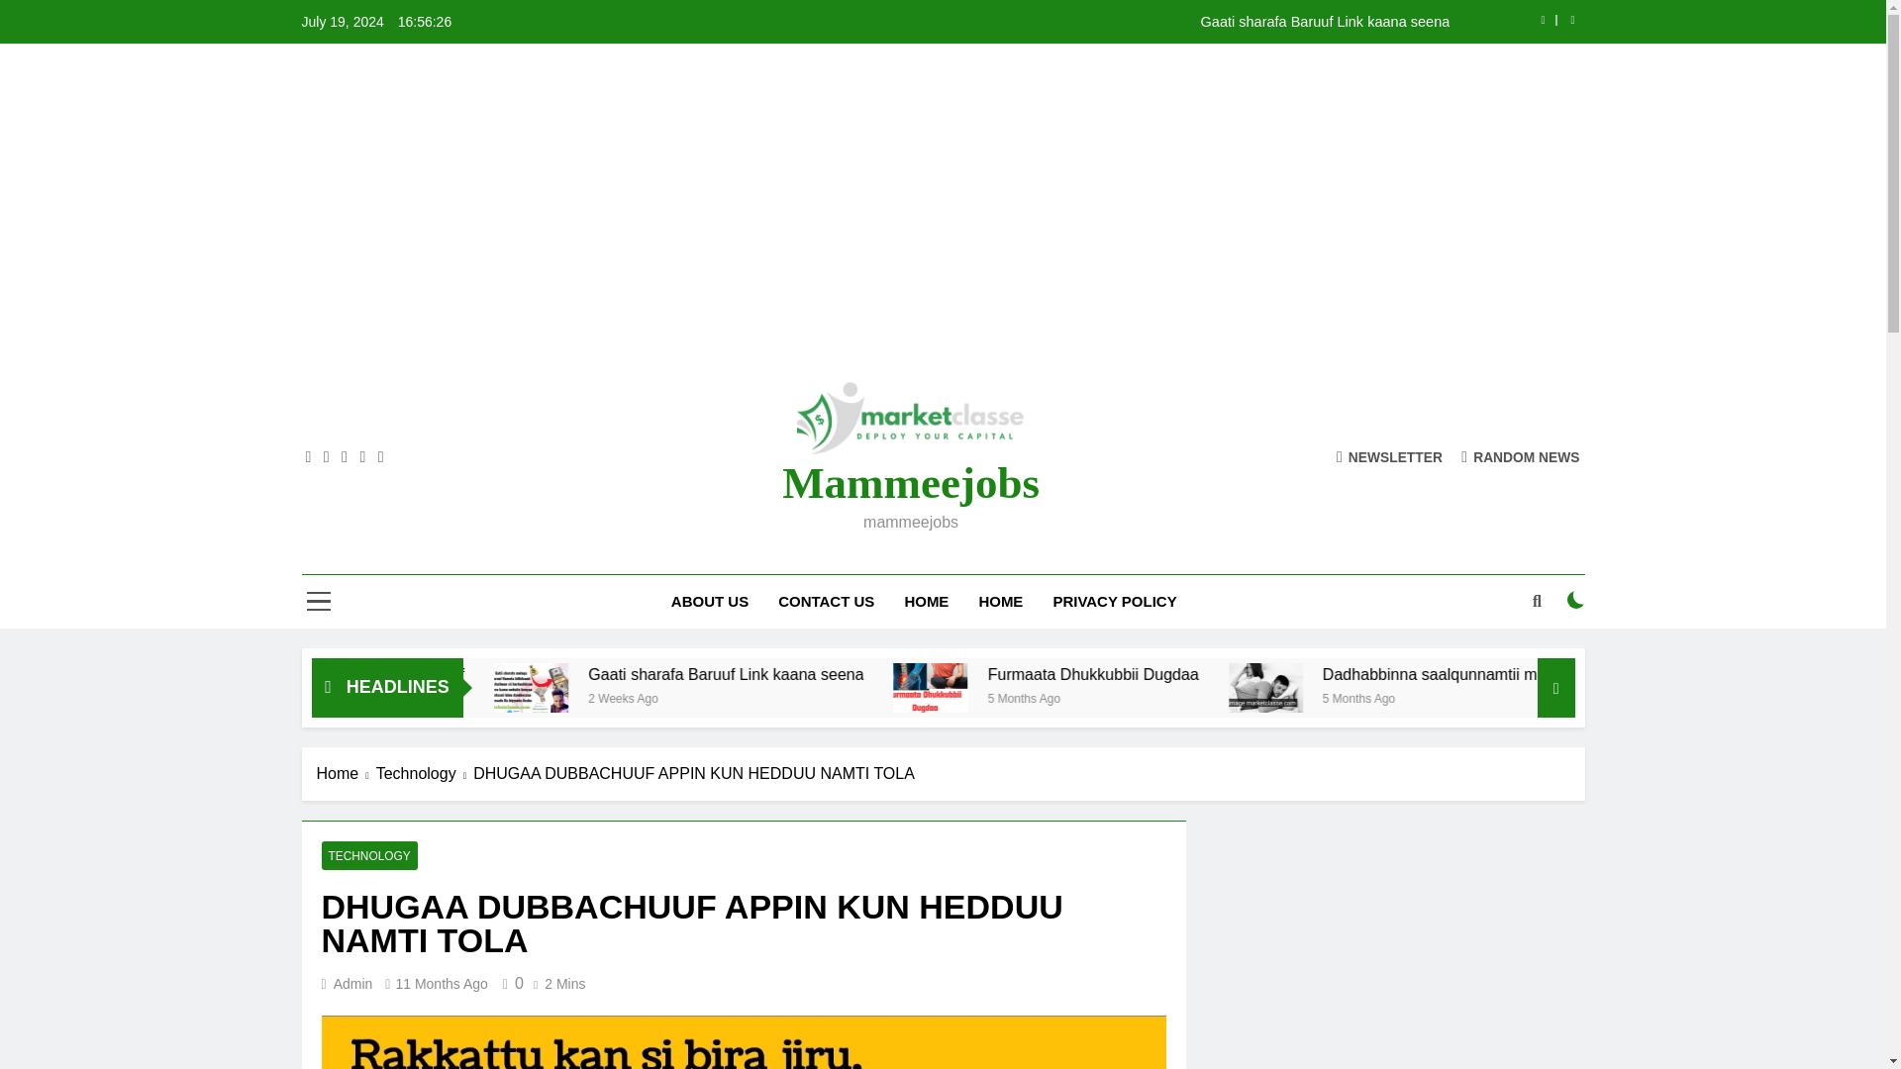 The width and height of the screenshot is (1901, 1069). Describe the element at coordinates (1521, 455) in the screenshot. I see `RANDOM NEWS` at that location.